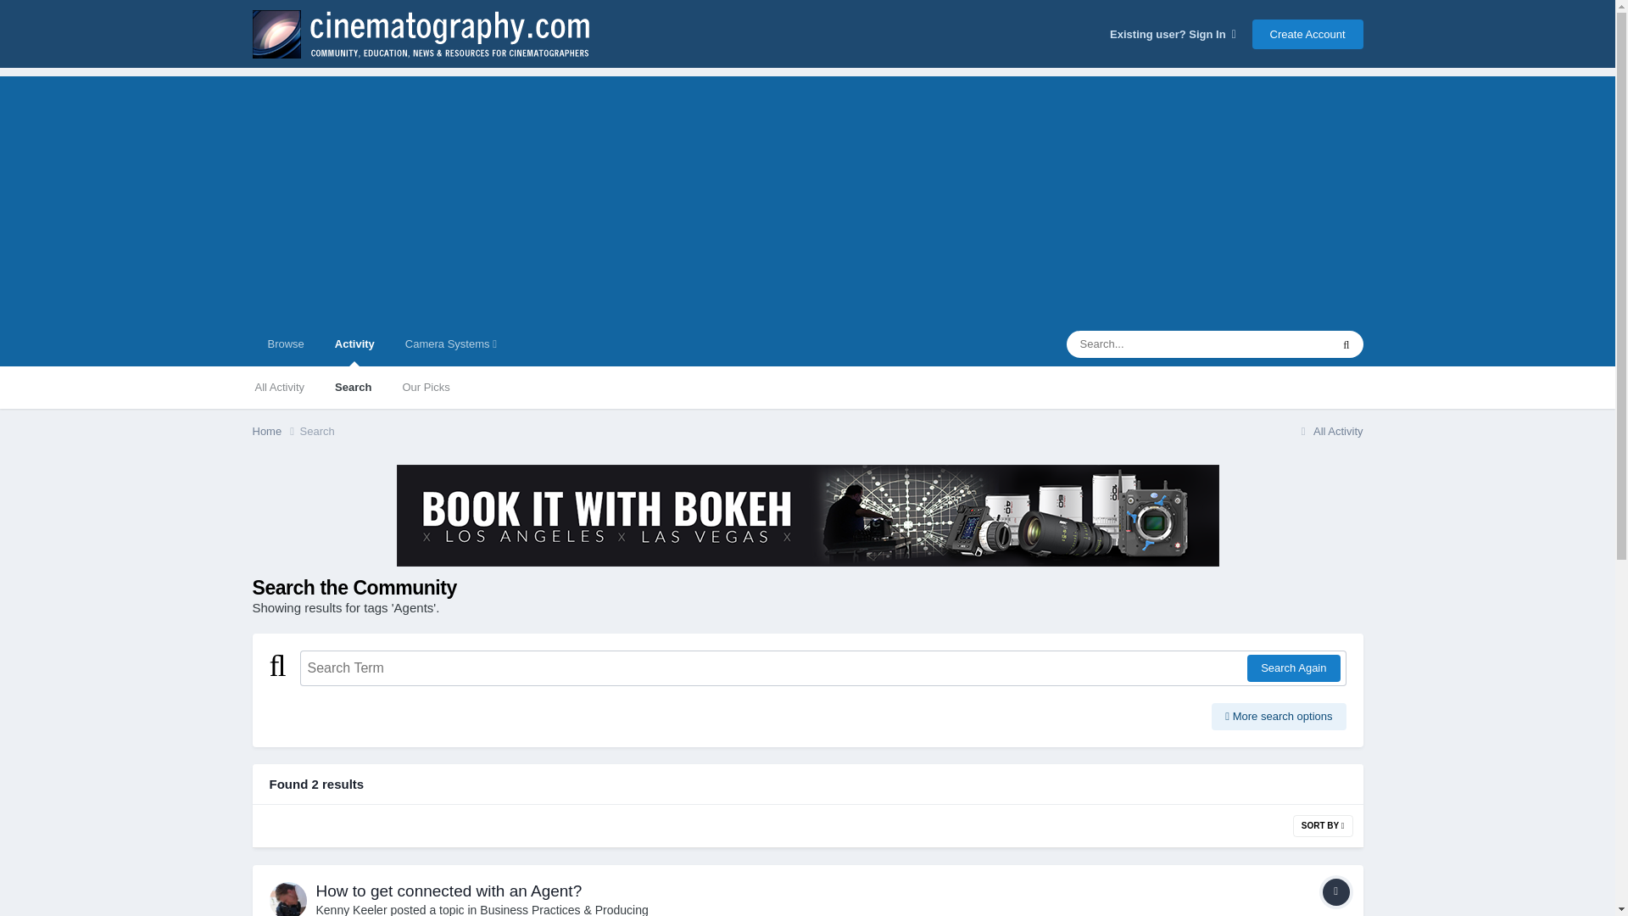 This screenshot has height=916, width=1628. I want to click on Browse, so click(285, 344).